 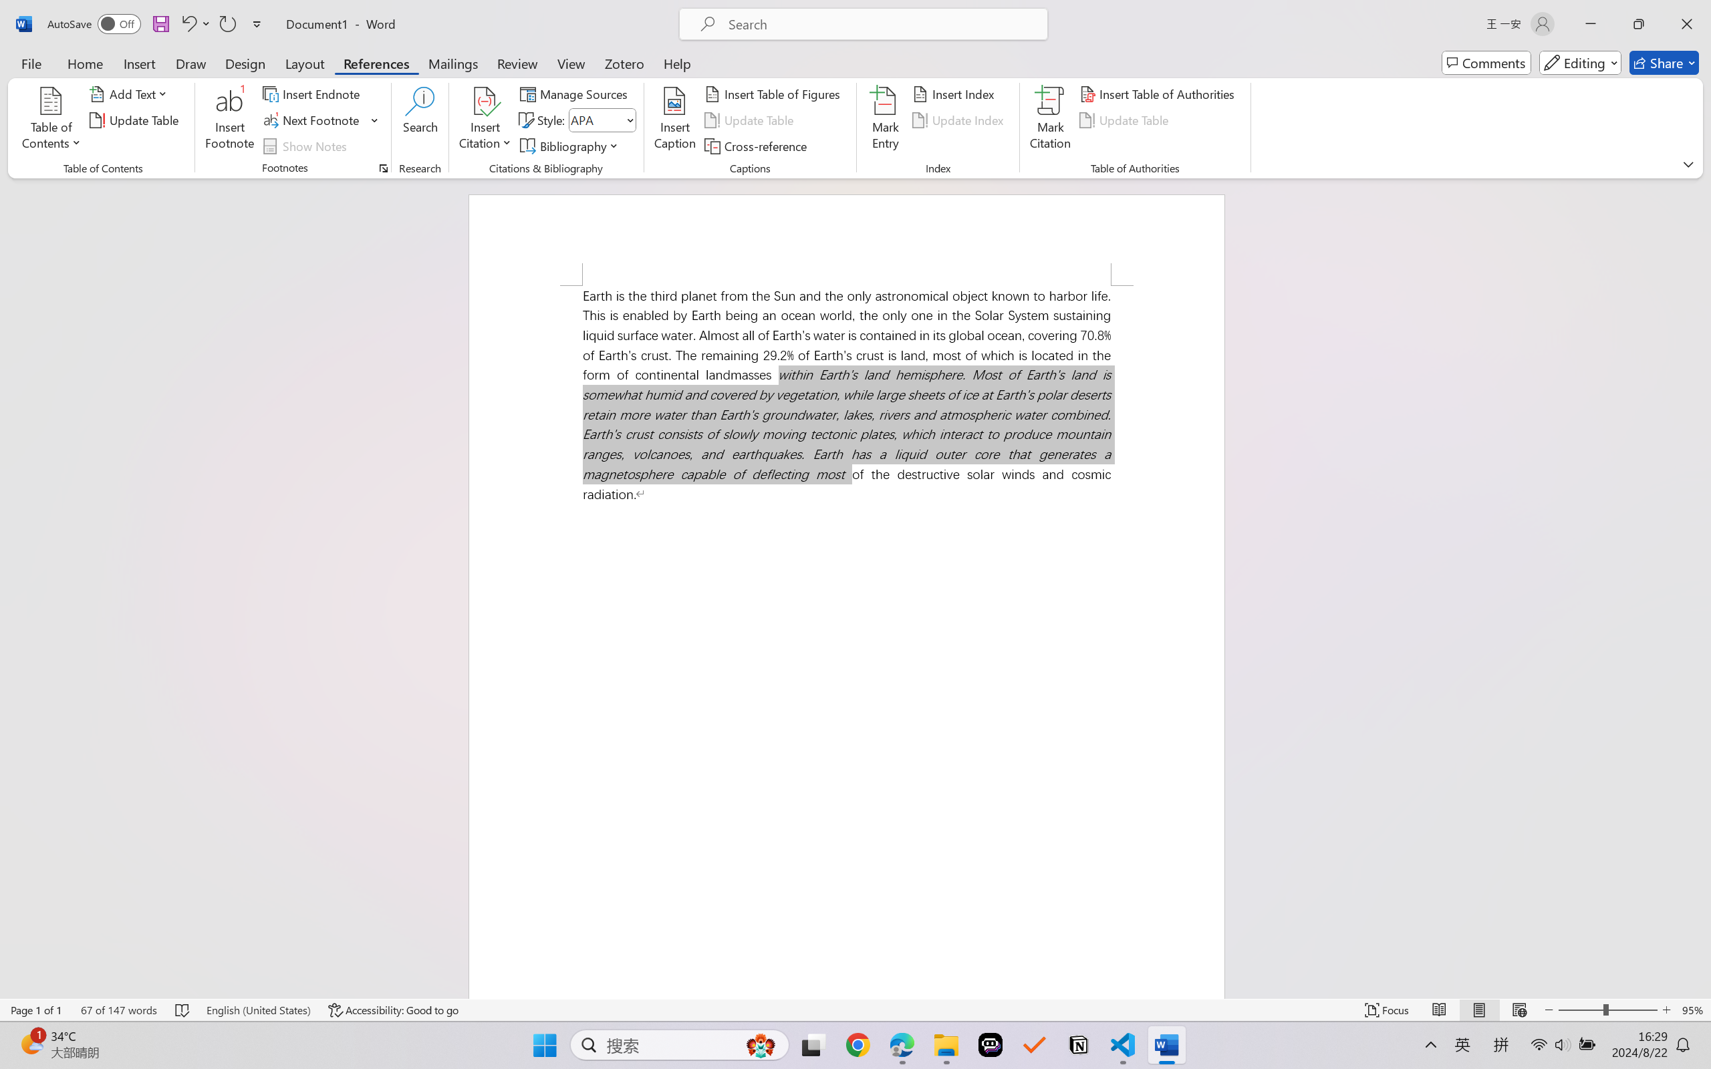 What do you see at coordinates (1702, 588) in the screenshot?
I see `Class: NetUIScrollBar` at bounding box center [1702, 588].